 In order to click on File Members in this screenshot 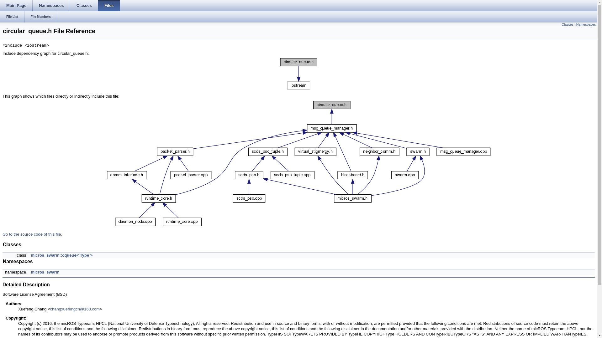, I will do `click(41, 17)`.